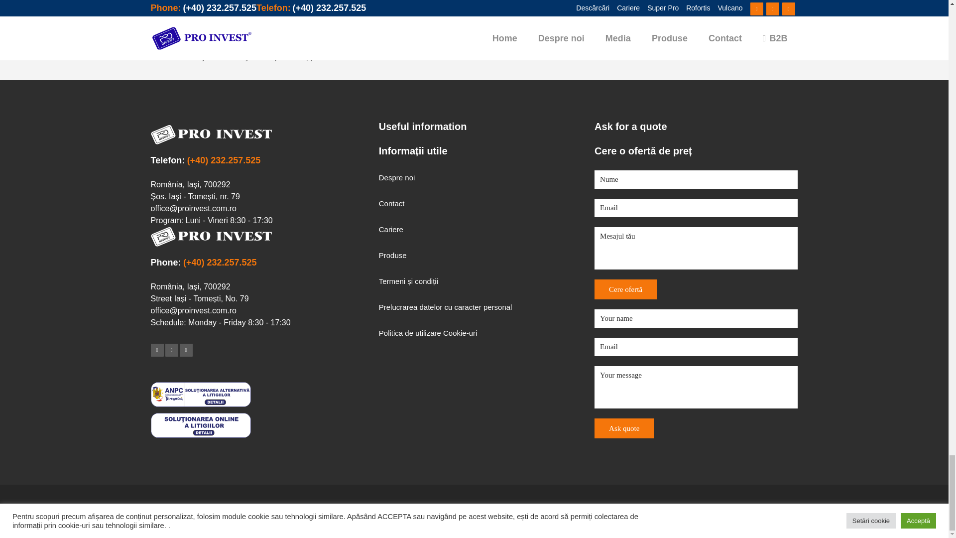  What do you see at coordinates (624, 428) in the screenshot?
I see `Ask quote` at bounding box center [624, 428].